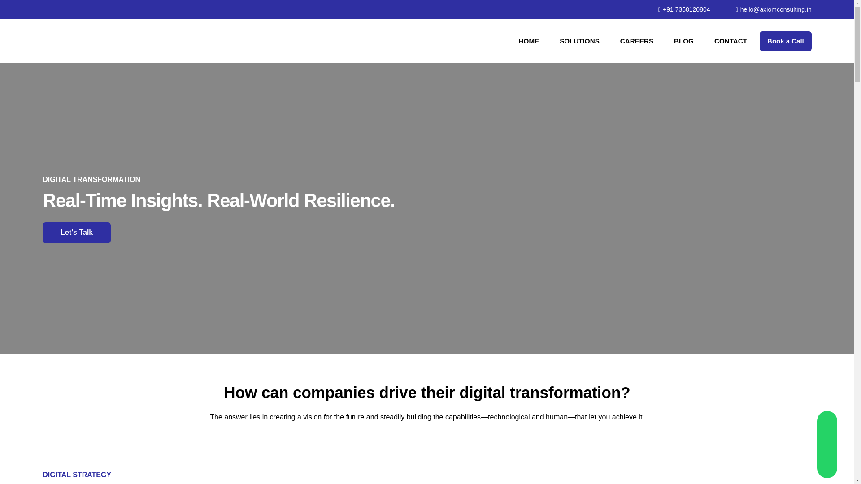 The image size is (861, 484). What do you see at coordinates (579, 41) in the screenshot?
I see `SOLUTIONS` at bounding box center [579, 41].